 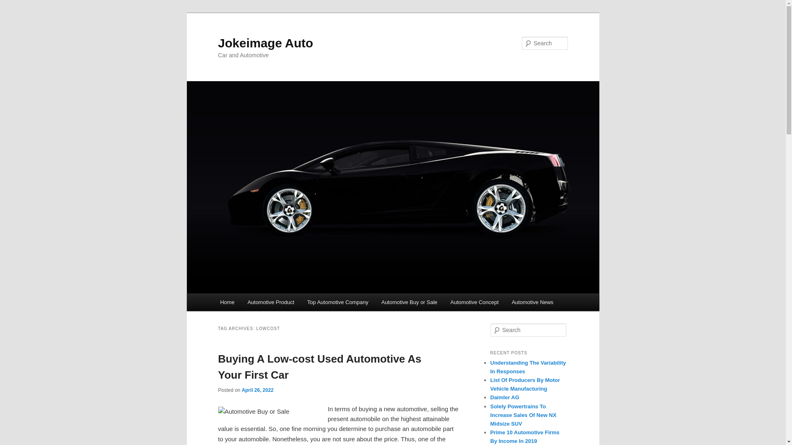 What do you see at coordinates (337, 302) in the screenshot?
I see `Top Automotive Company` at bounding box center [337, 302].